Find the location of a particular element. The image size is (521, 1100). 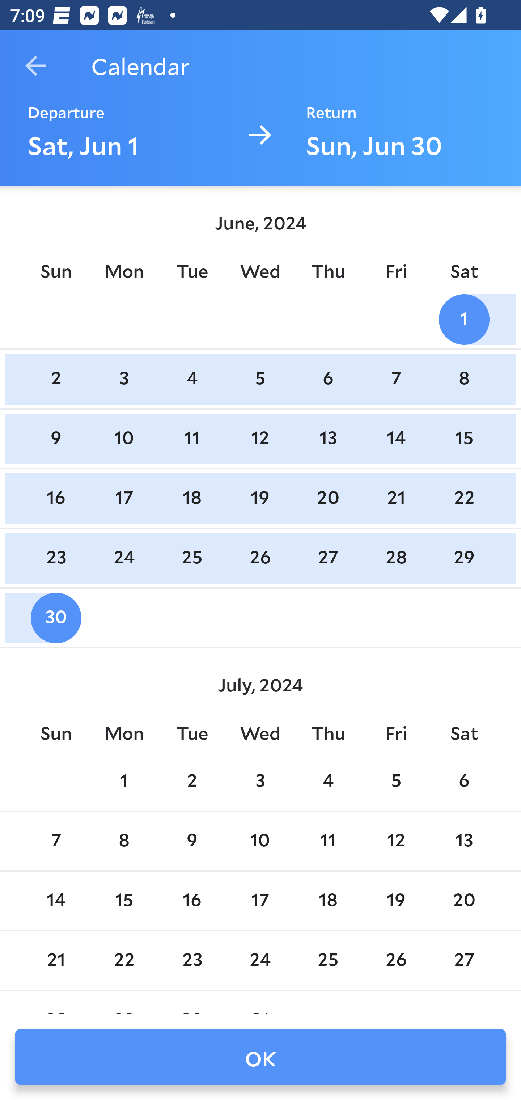

21 is located at coordinates (396, 498).